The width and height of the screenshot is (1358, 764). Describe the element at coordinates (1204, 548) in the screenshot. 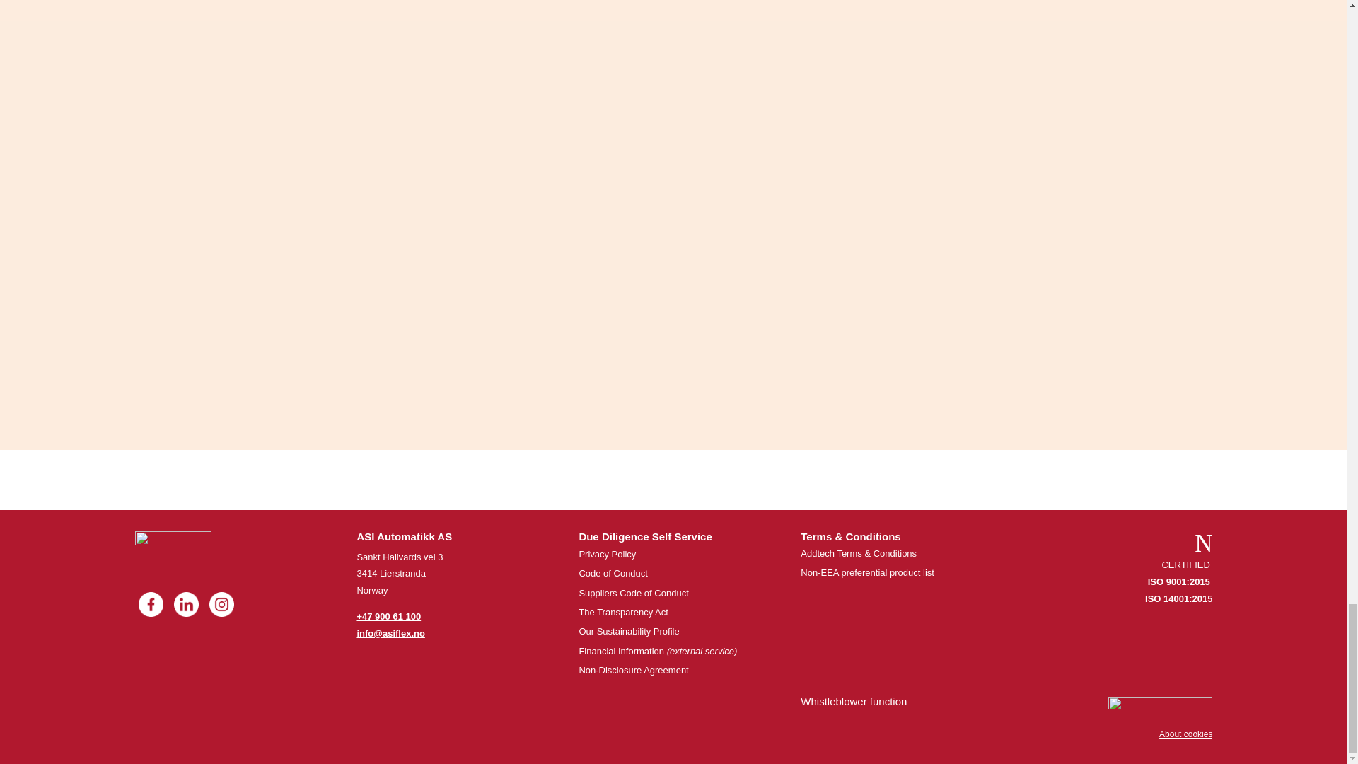

I see `HMI2023-igus-booth-min` at that location.